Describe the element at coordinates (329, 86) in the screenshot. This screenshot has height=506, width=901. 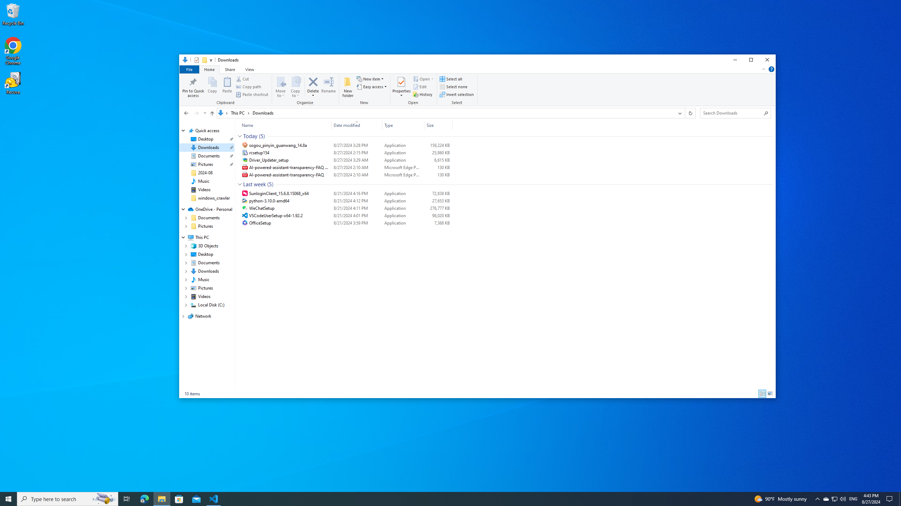
I see `Rename` at that location.